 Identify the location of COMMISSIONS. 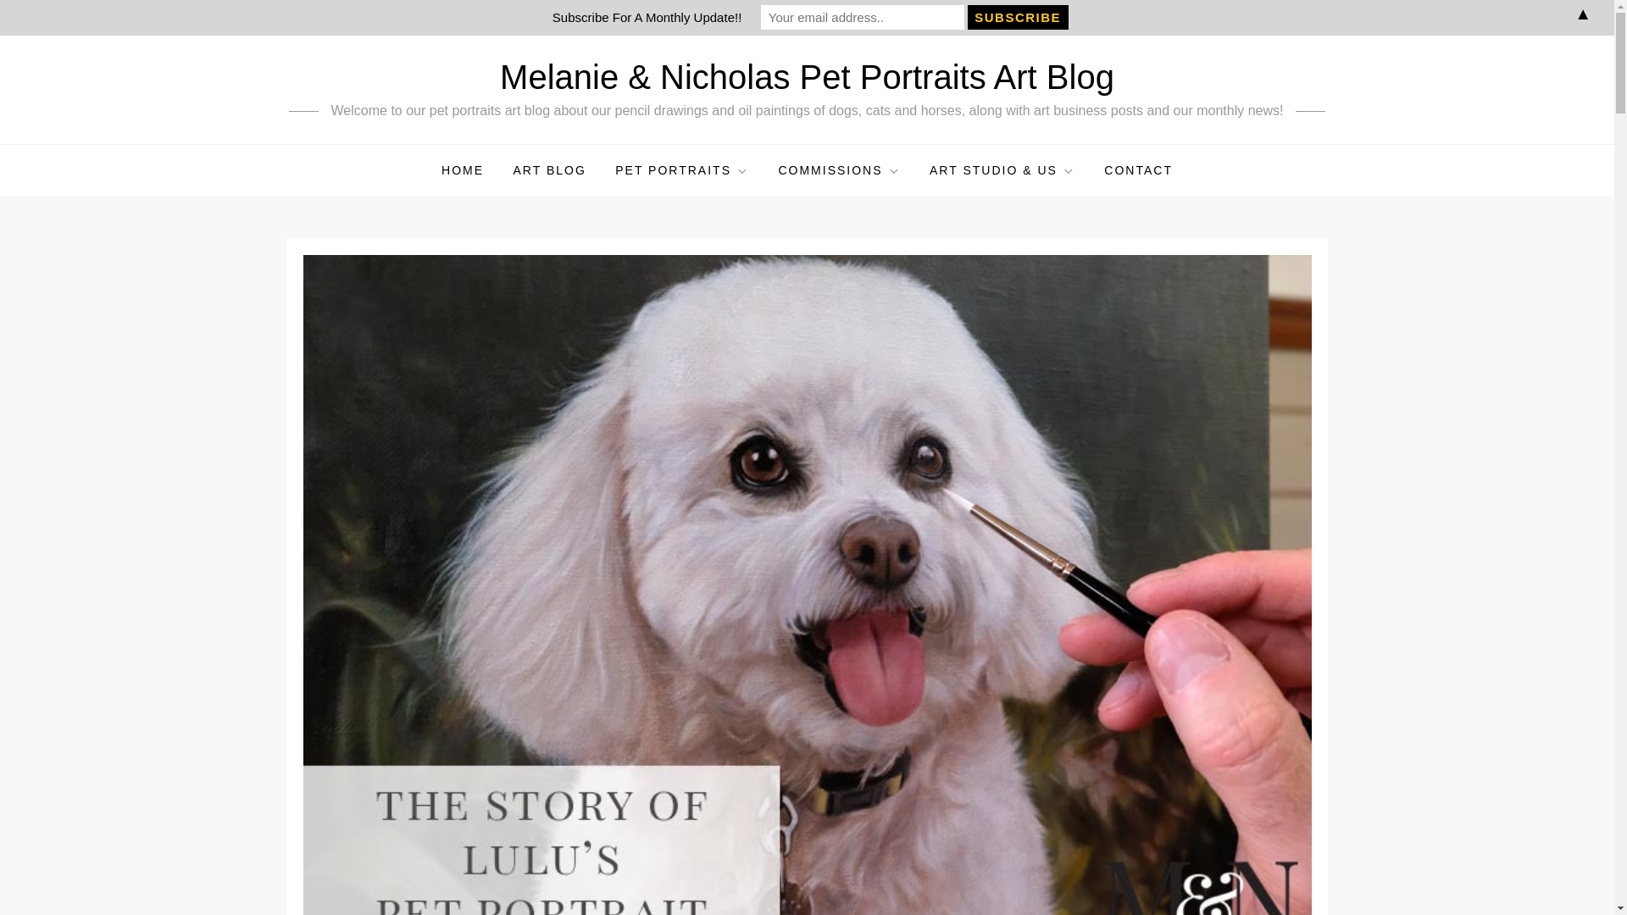
(839, 169).